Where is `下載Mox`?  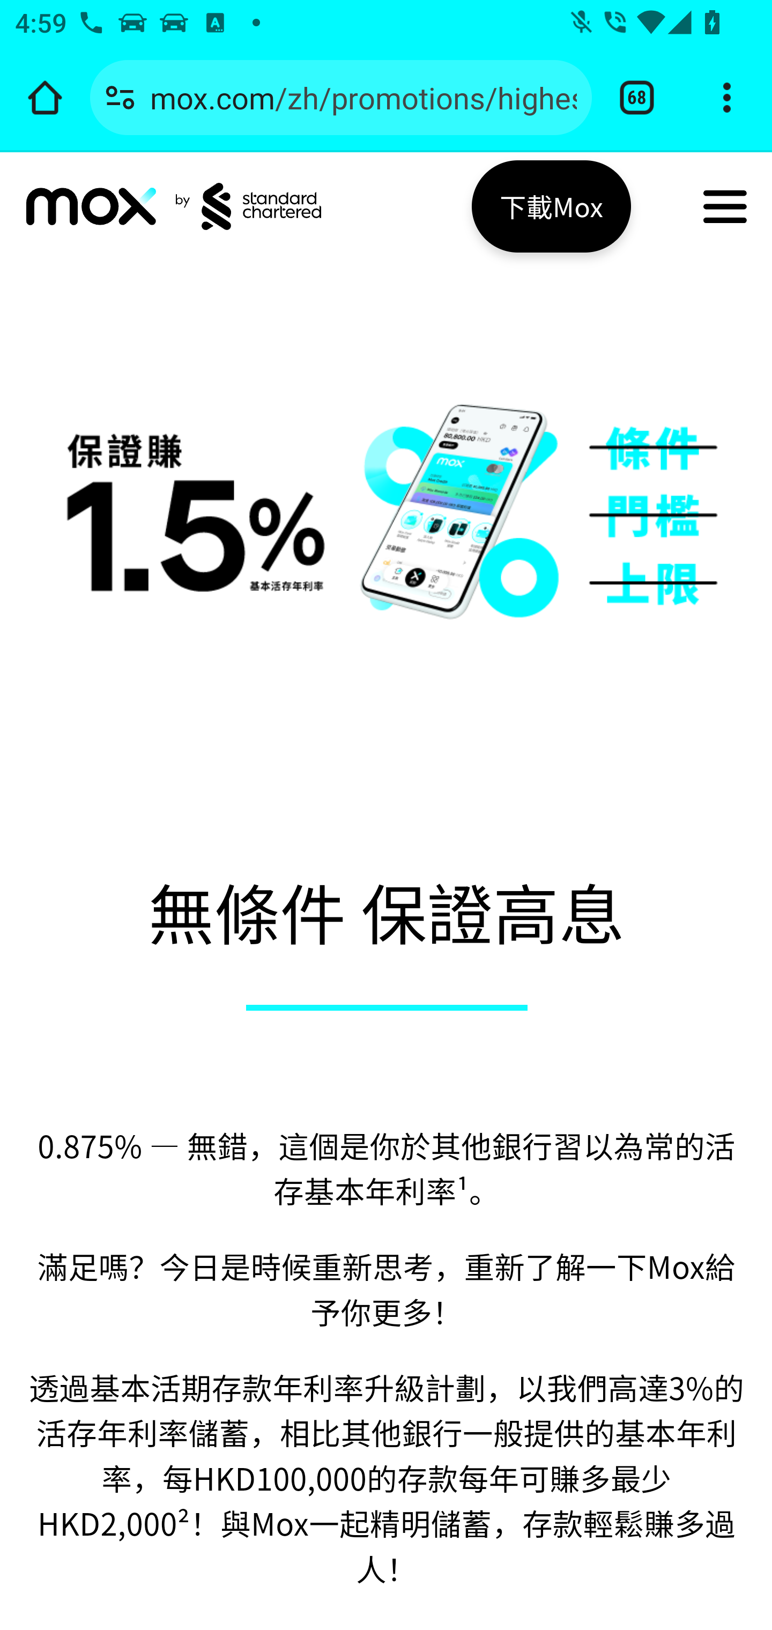
下載Mox is located at coordinates (551, 206).